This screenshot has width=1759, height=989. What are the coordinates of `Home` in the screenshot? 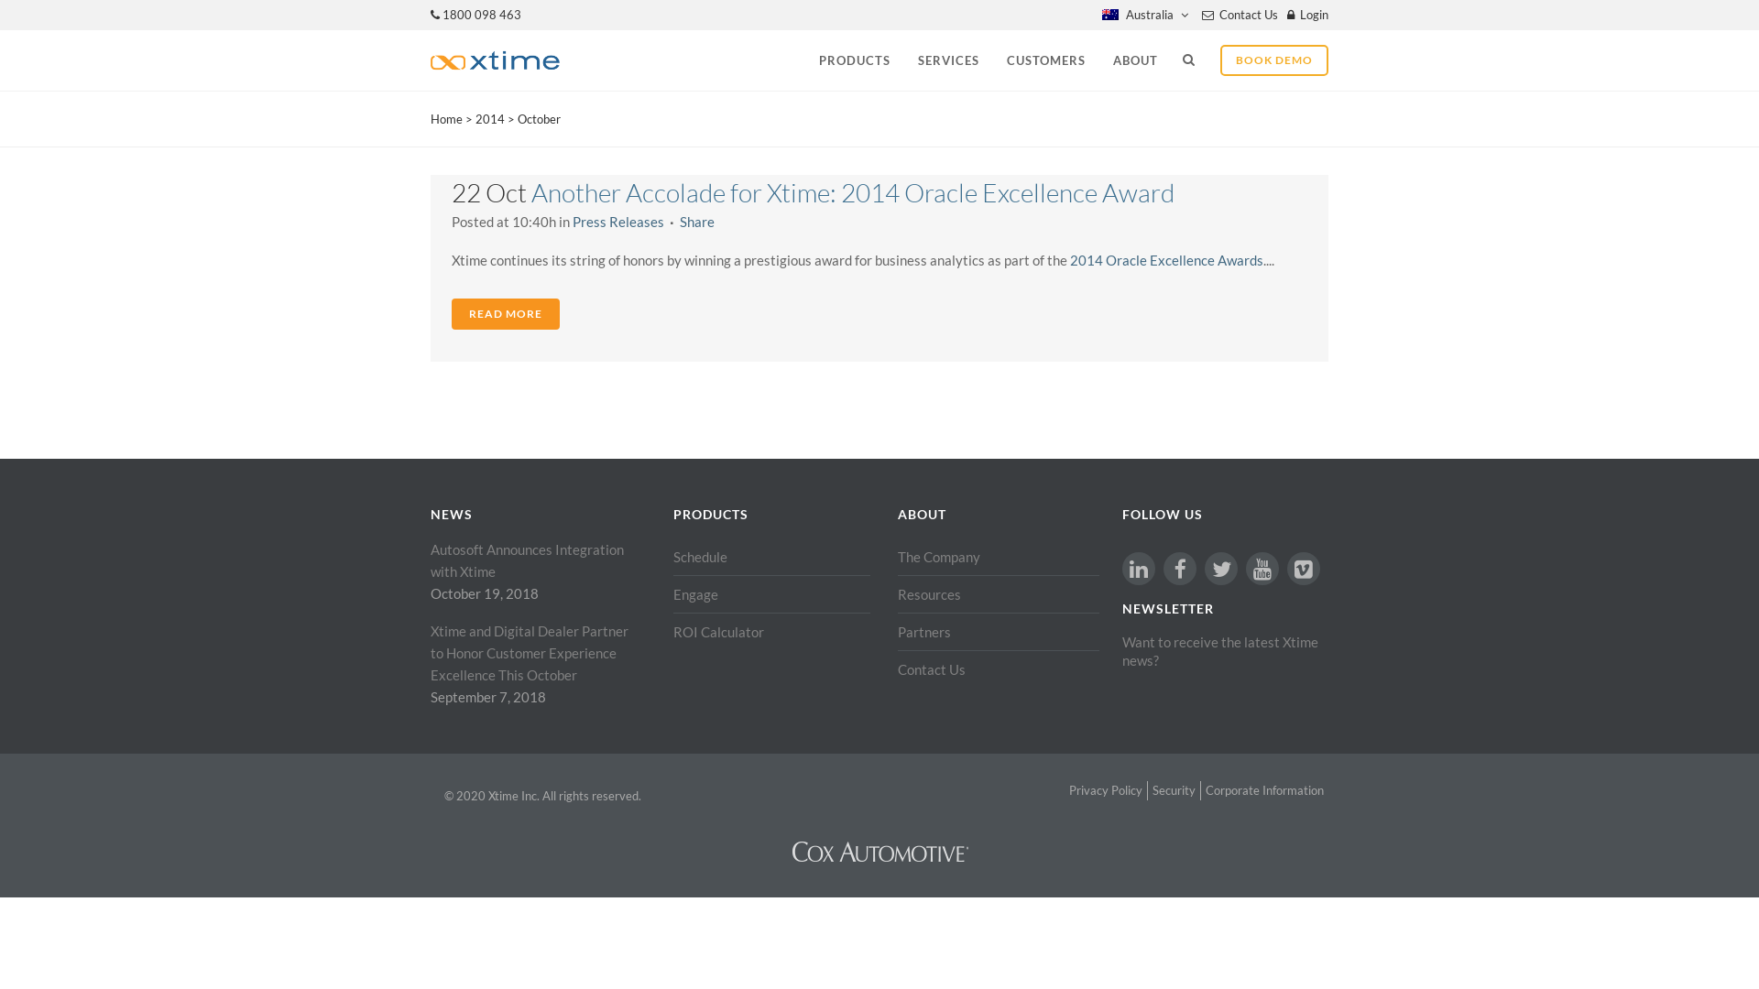 It's located at (446, 119).